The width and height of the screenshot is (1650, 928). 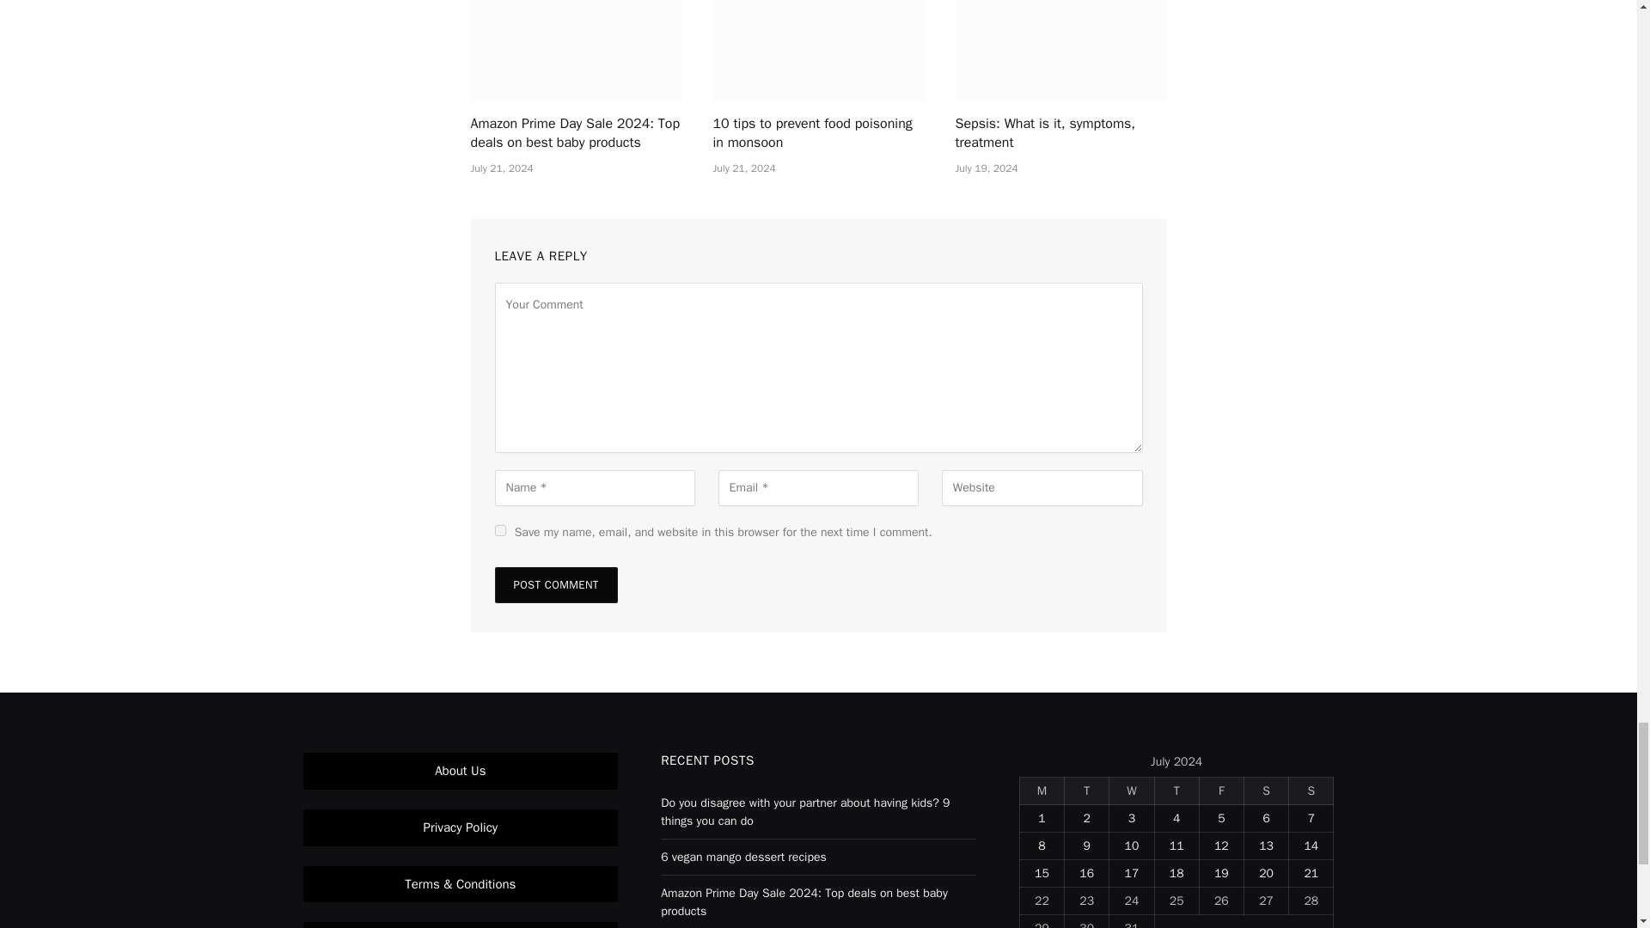 I want to click on About Us, so click(x=460, y=770).